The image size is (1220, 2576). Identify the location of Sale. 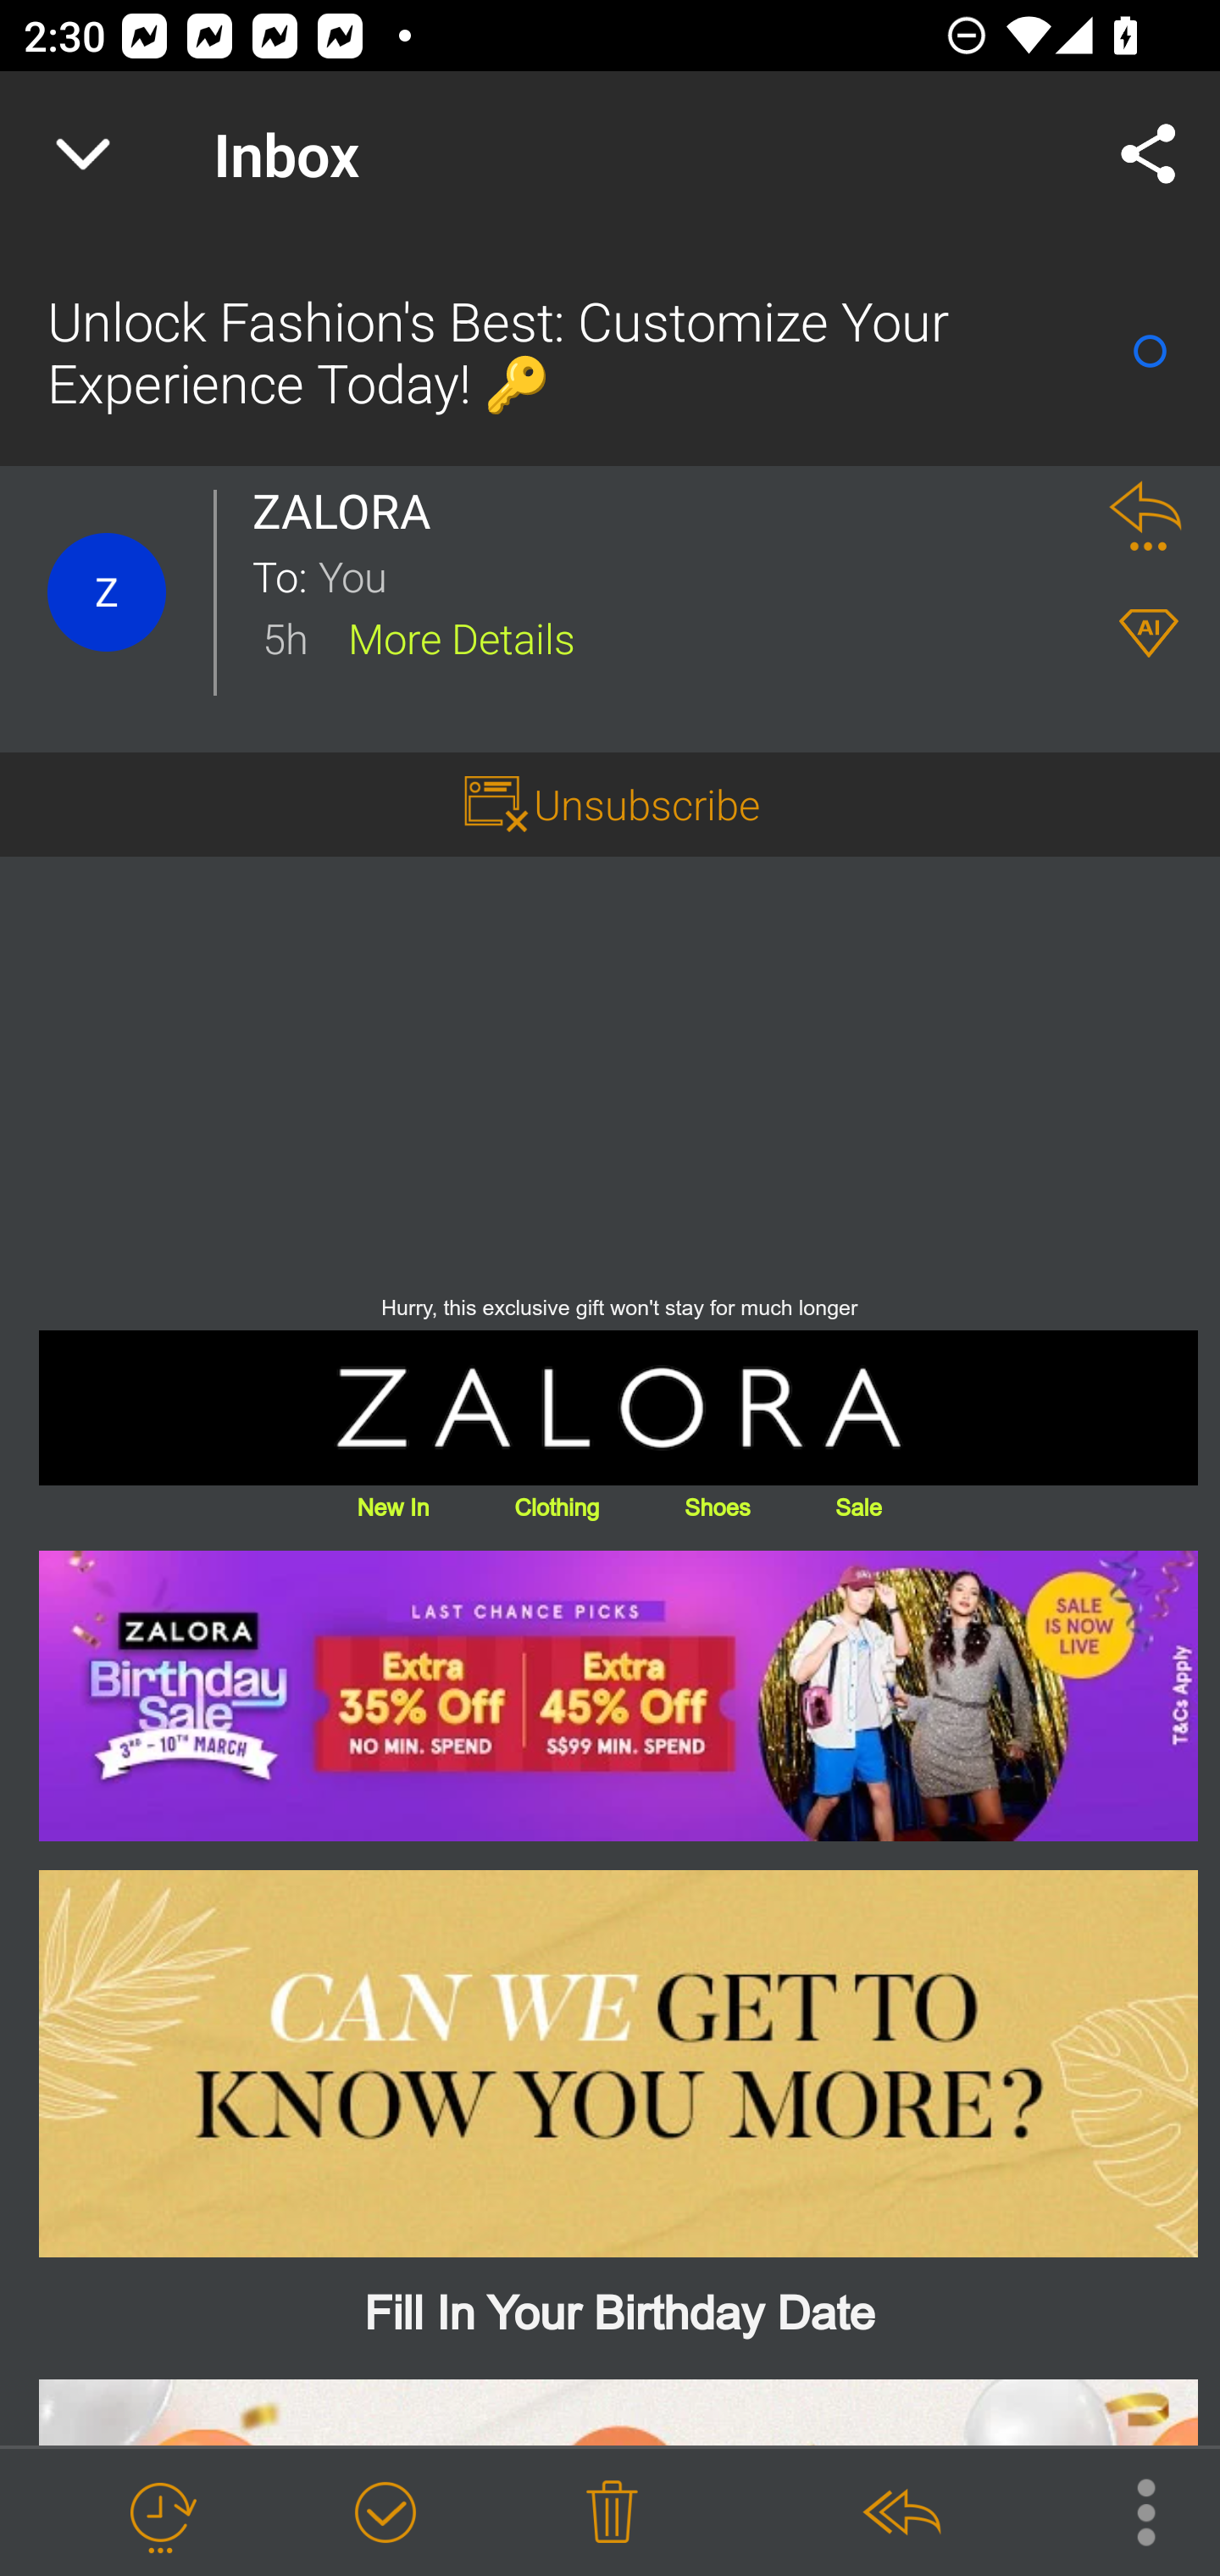
(857, 1505).